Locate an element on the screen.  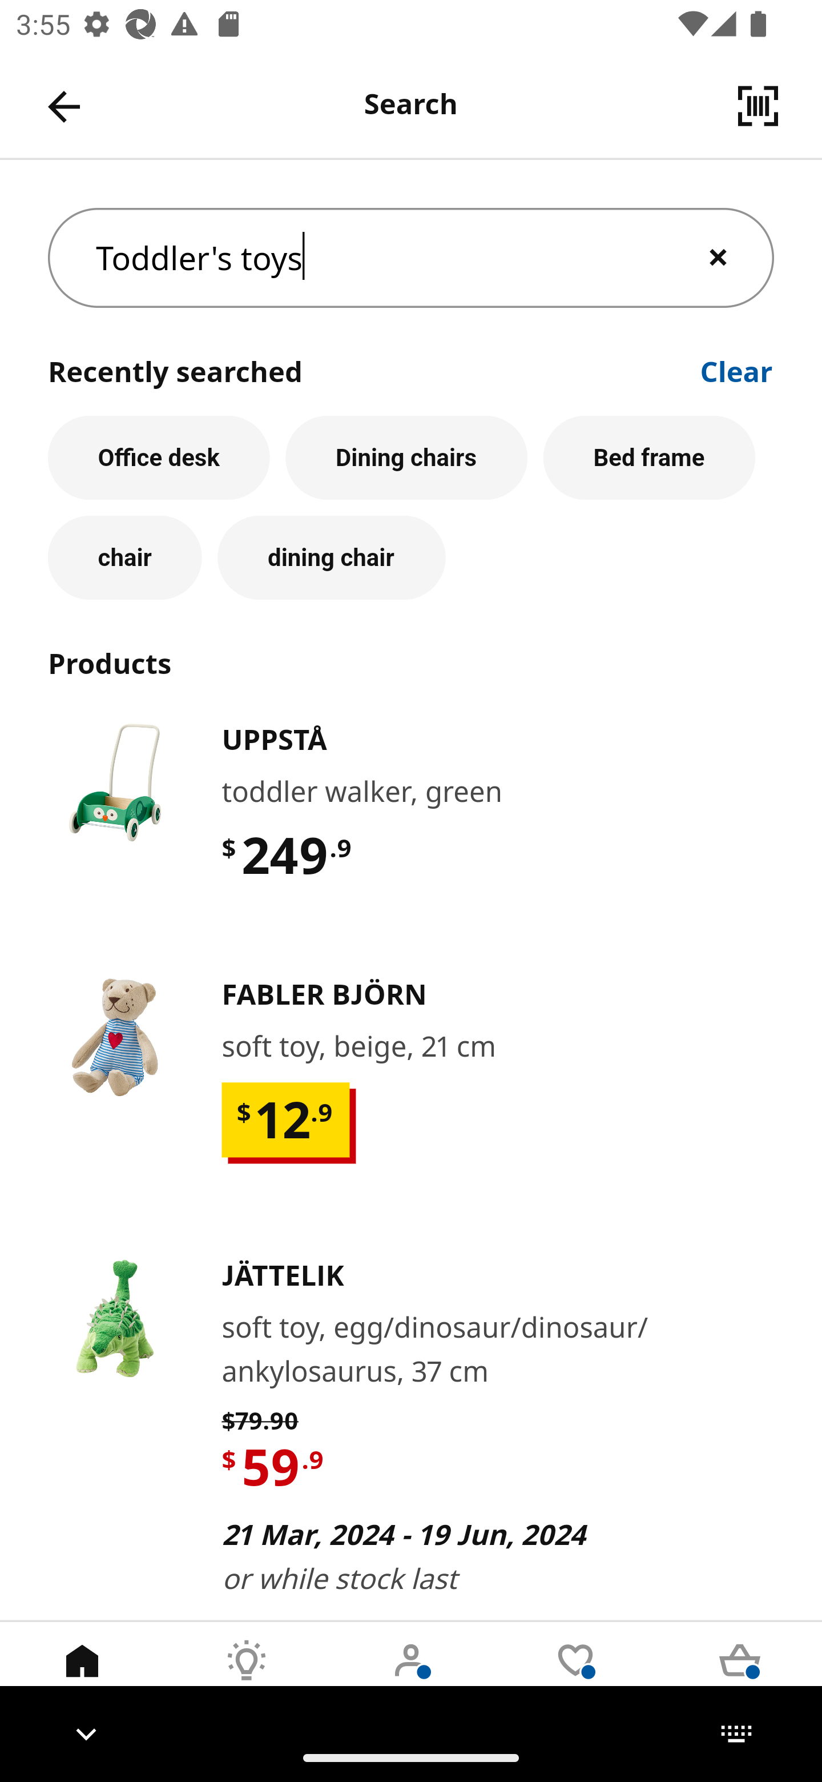
Clear is located at coordinates (737, 370).